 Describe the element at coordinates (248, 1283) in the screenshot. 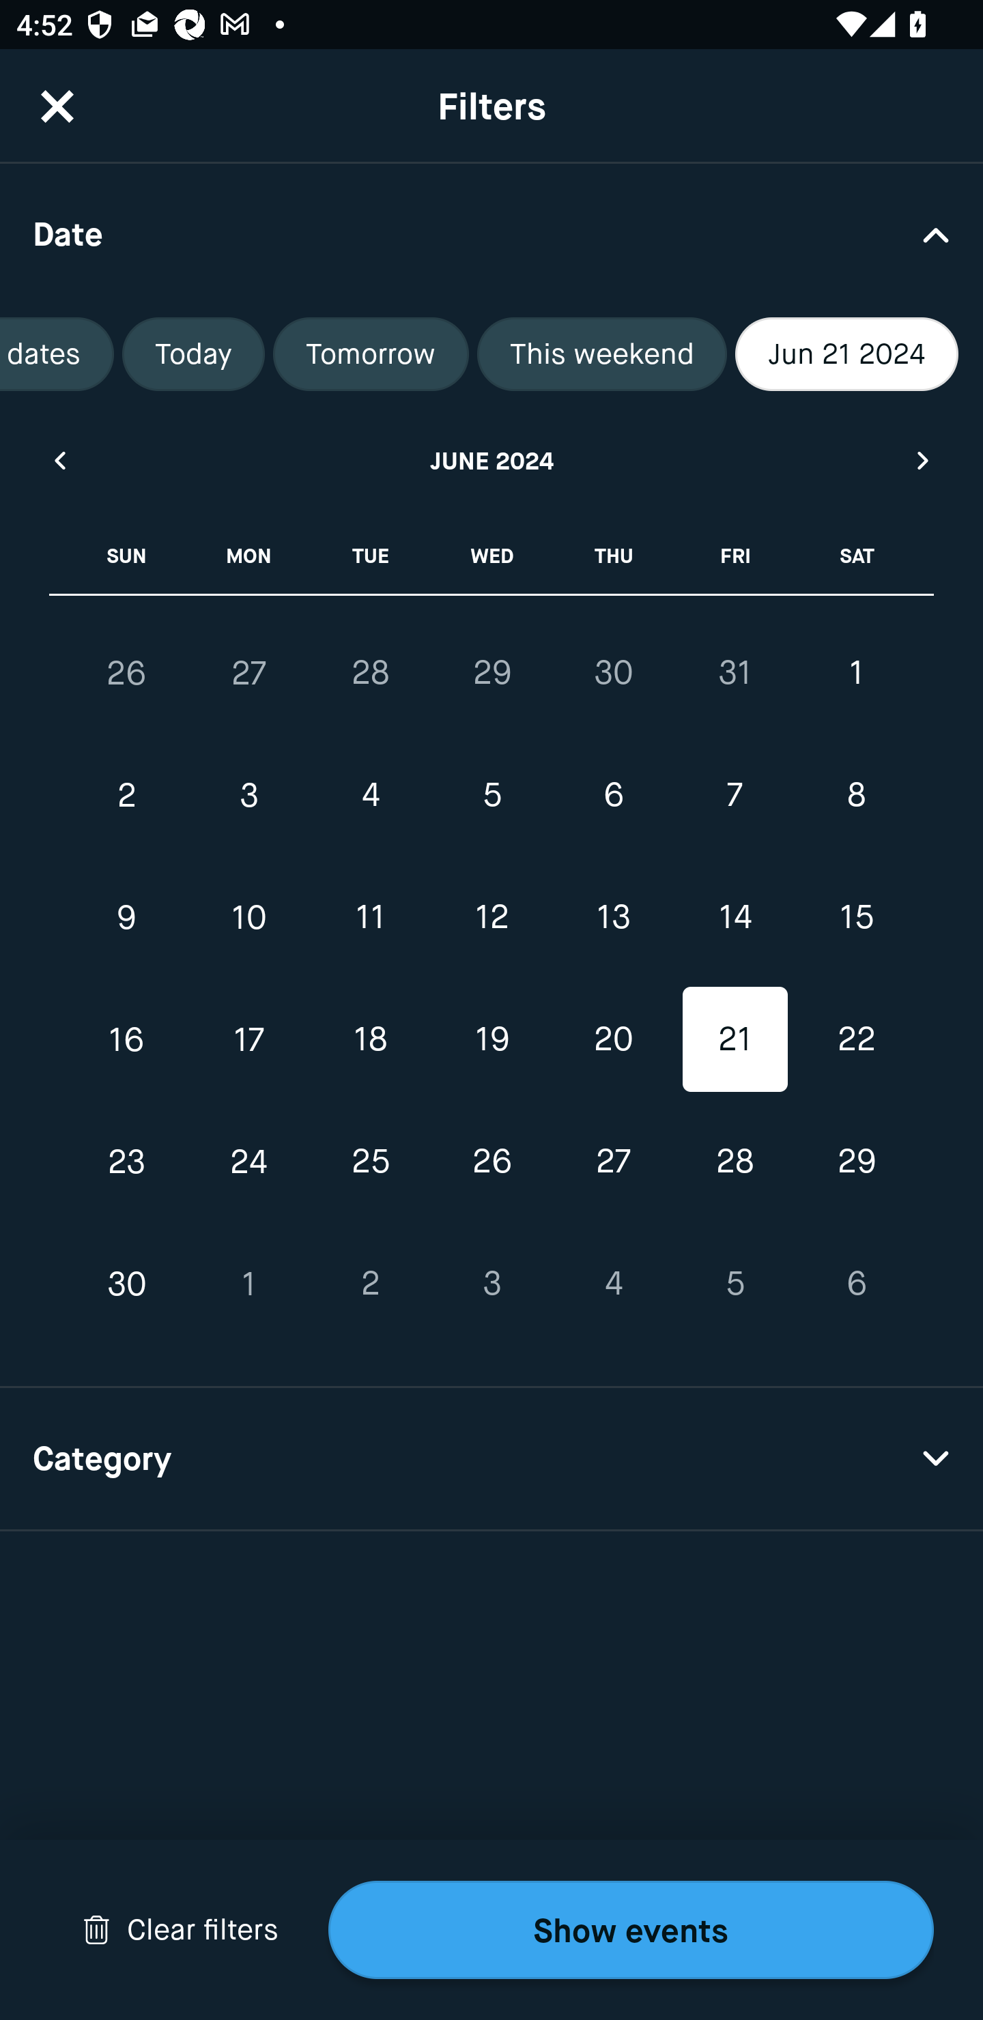

I see `1` at that location.